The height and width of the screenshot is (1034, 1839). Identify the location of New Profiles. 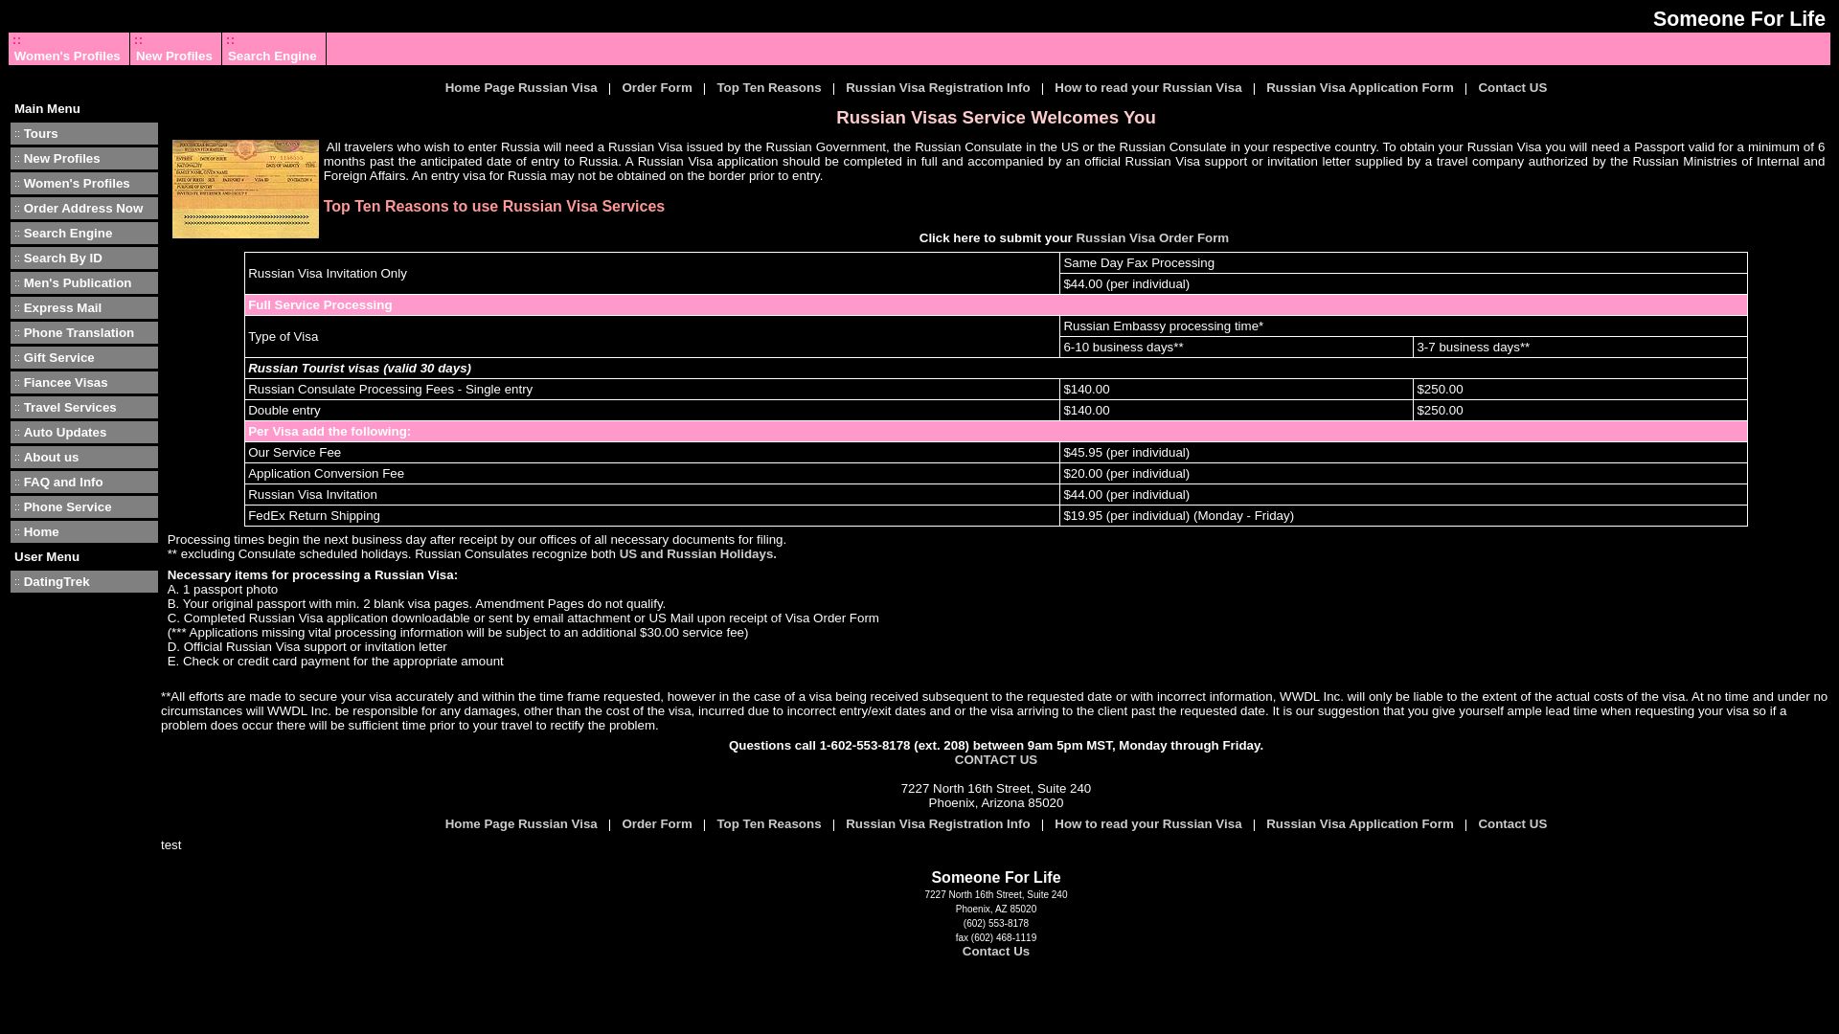
(174, 56).